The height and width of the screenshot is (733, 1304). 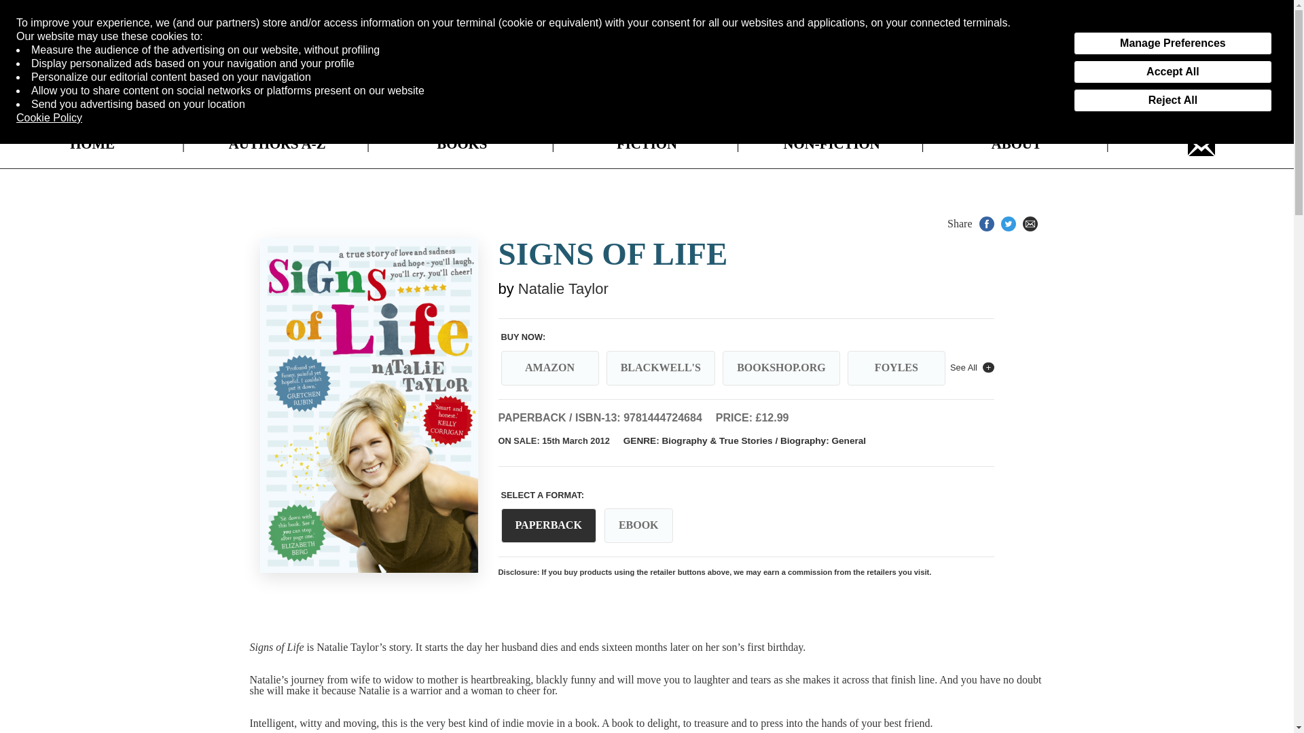 What do you see at coordinates (972, 368) in the screenshot?
I see `See All` at bounding box center [972, 368].